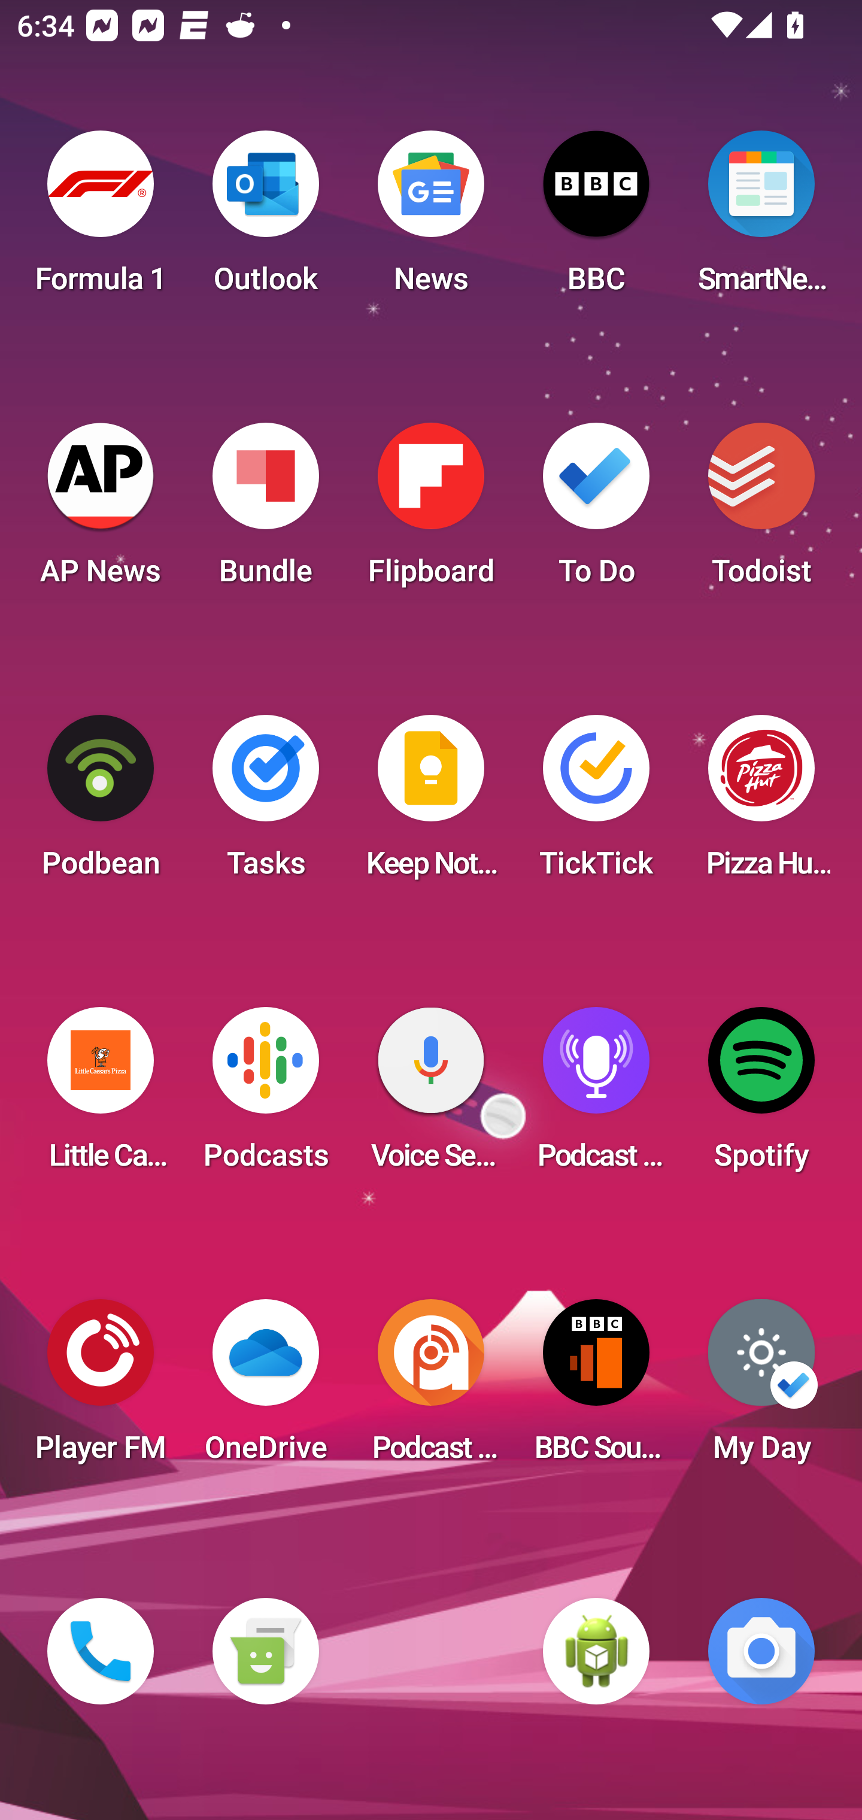  I want to click on Player FM, so click(101, 1388).